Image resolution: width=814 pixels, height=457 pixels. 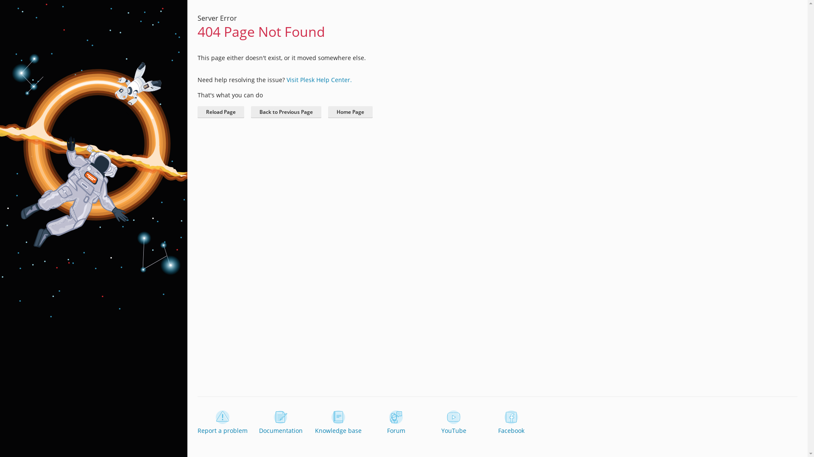 I want to click on Back to Previous Page, so click(x=286, y=112).